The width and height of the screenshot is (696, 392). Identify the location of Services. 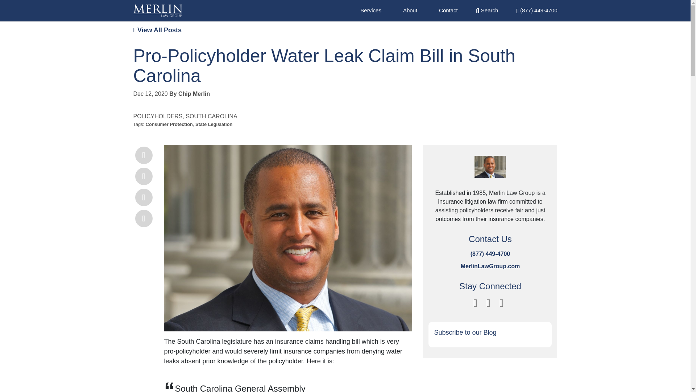
(371, 10).